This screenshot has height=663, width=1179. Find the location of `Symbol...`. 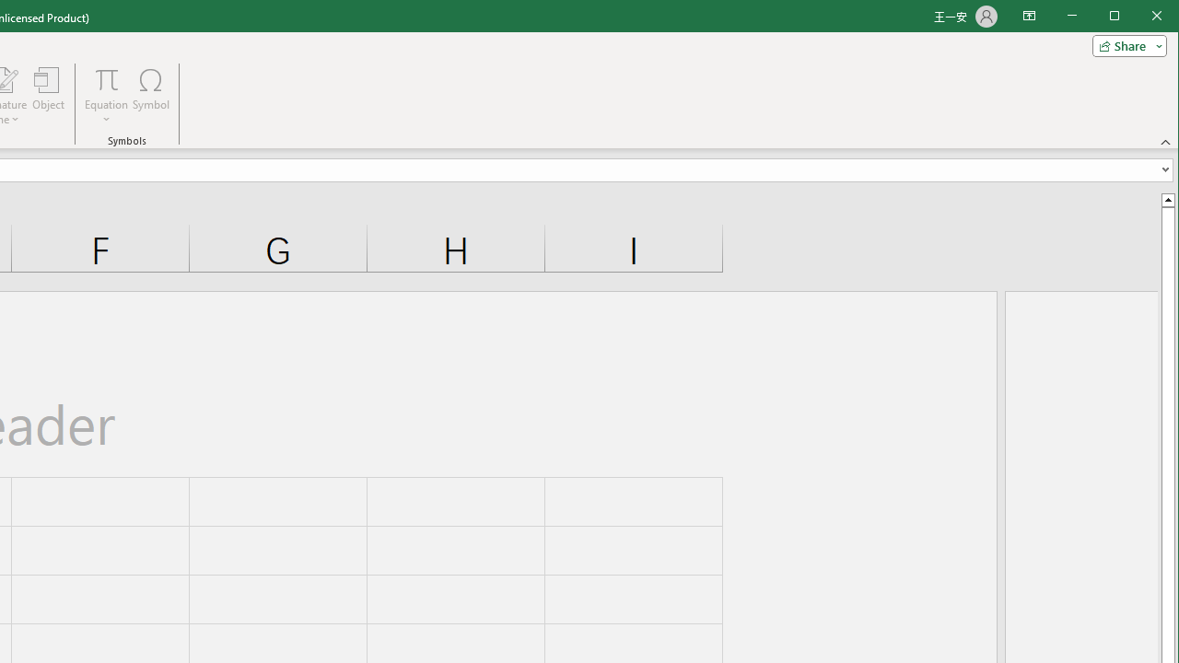

Symbol... is located at coordinates (151, 96).